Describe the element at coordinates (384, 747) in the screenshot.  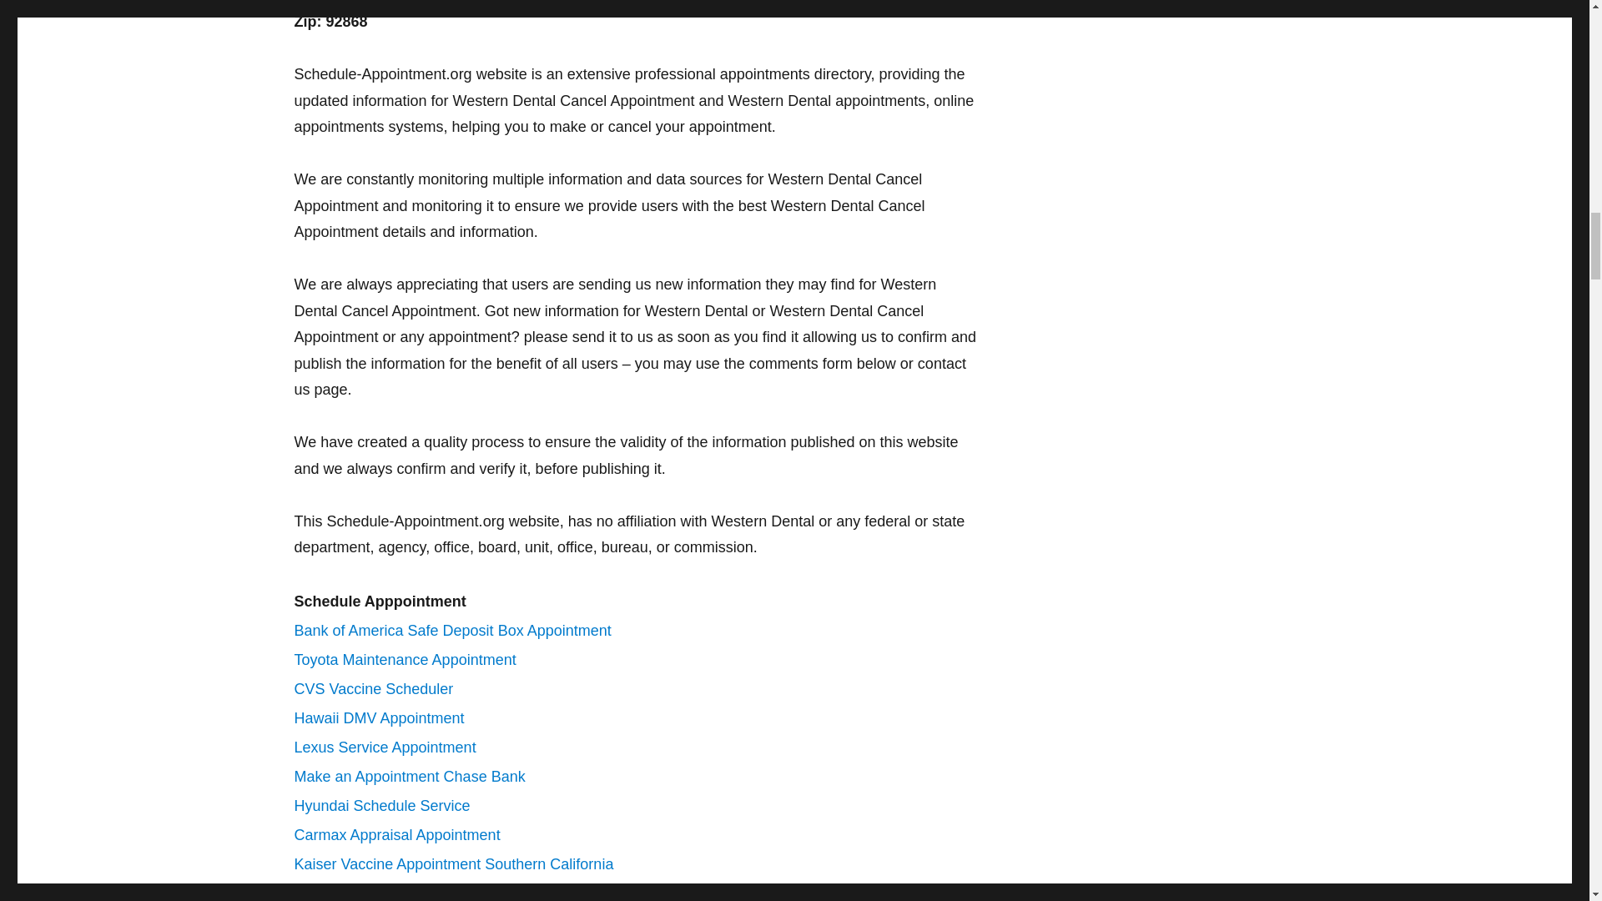
I see `Lexus Service Appointment` at that location.